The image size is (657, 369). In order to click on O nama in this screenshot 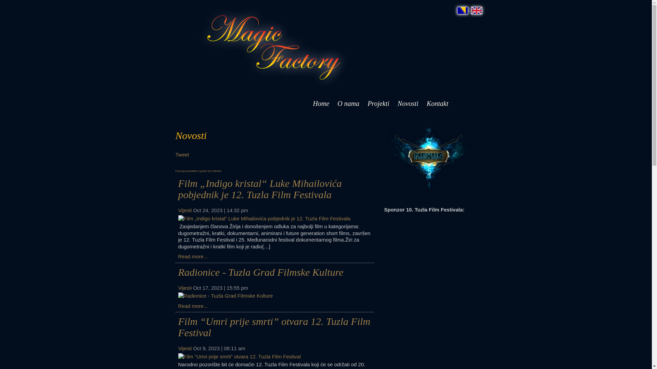, I will do `click(348, 104)`.